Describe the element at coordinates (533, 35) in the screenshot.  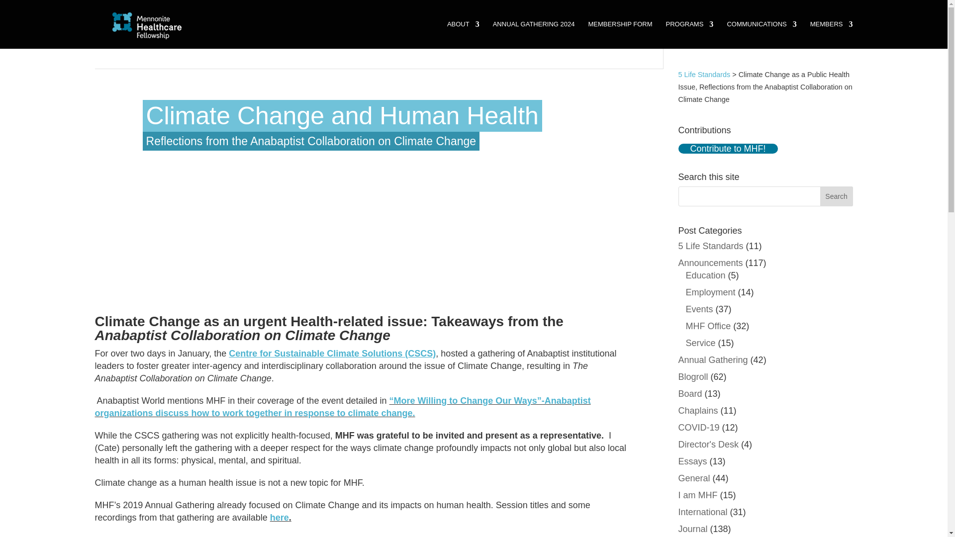
I see `ANNUAL GATHERING 2024` at that location.